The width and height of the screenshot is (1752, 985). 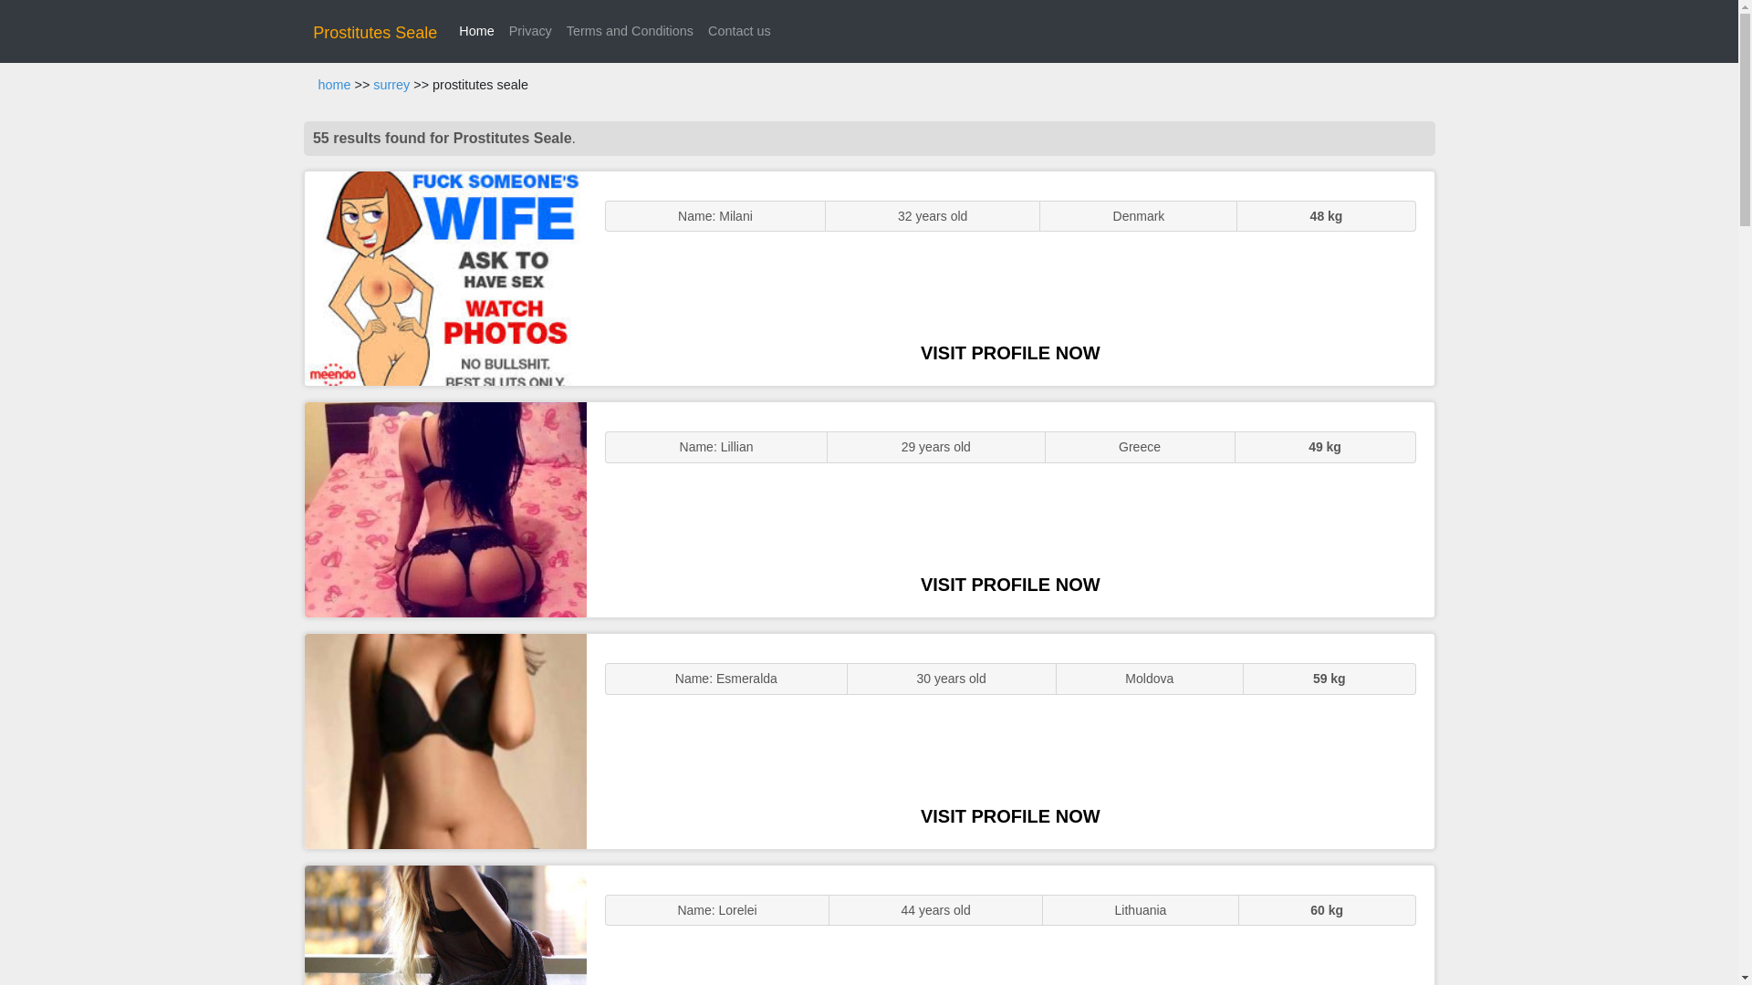 What do you see at coordinates (374, 33) in the screenshot?
I see `Prostitutes Seale` at bounding box center [374, 33].